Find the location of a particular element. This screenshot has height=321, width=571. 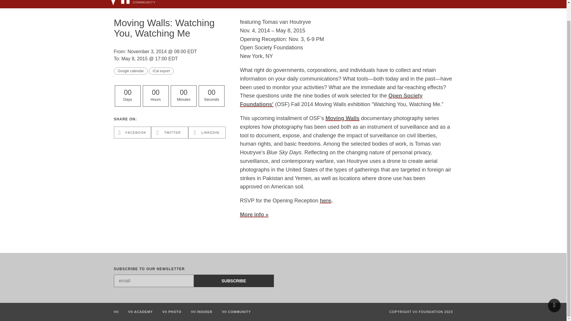

Export as iCal is located at coordinates (161, 71).